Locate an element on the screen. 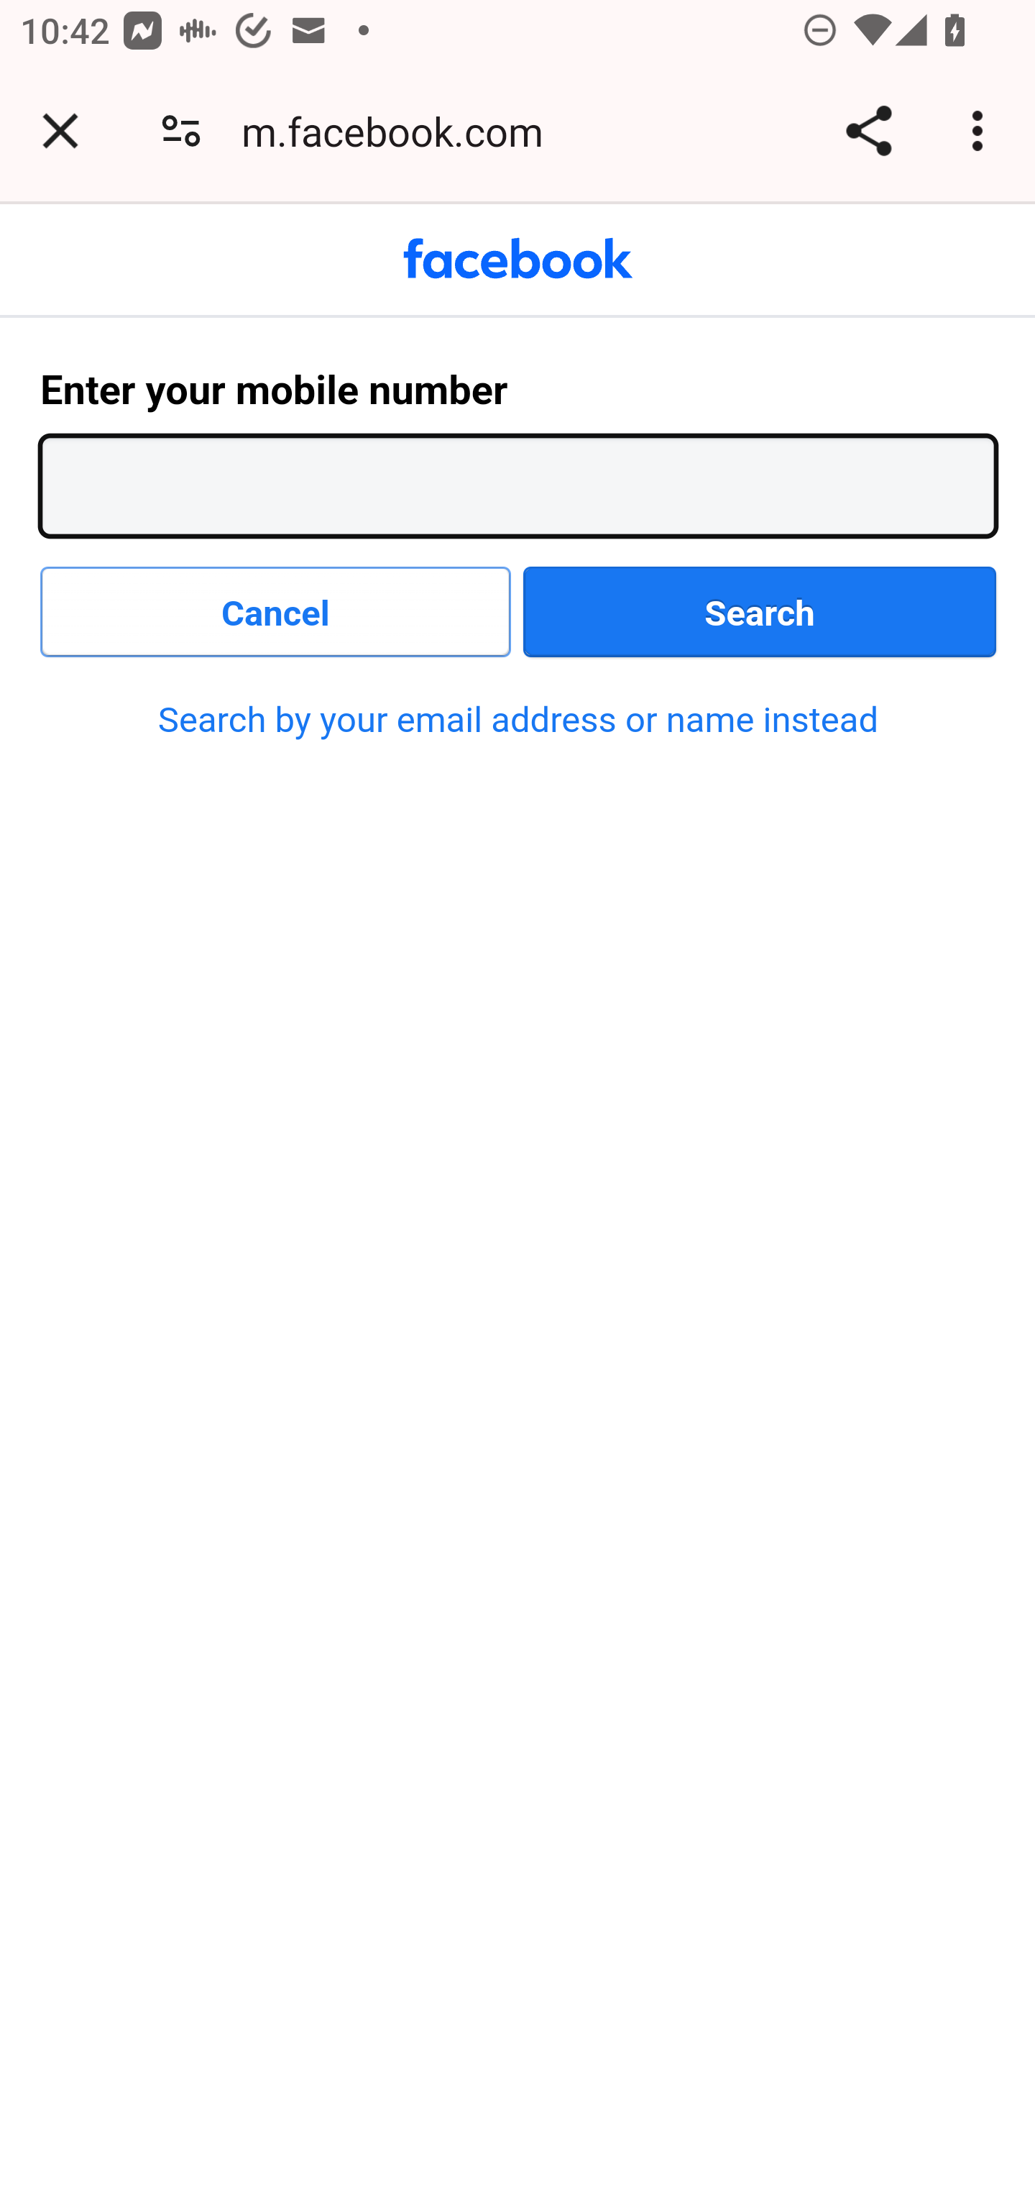  Close tab is located at coordinates (60, 131).